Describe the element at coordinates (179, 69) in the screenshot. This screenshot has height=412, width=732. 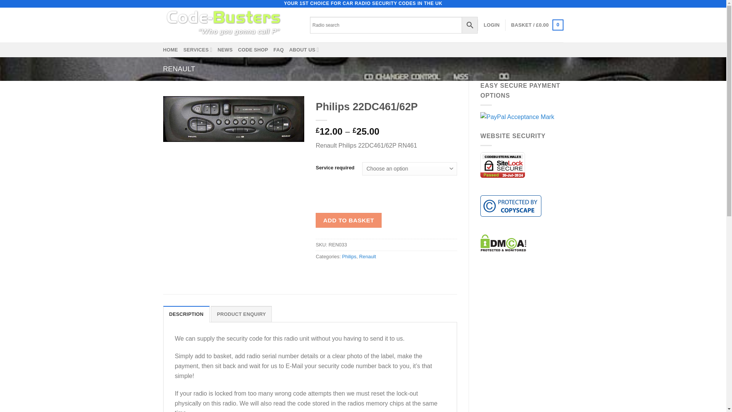
I see `RENAULT` at that location.